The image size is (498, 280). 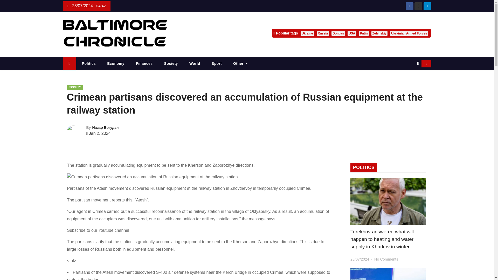 What do you see at coordinates (380, 33) in the screenshot?
I see `Zelenskiy` at bounding box center [380, 33].